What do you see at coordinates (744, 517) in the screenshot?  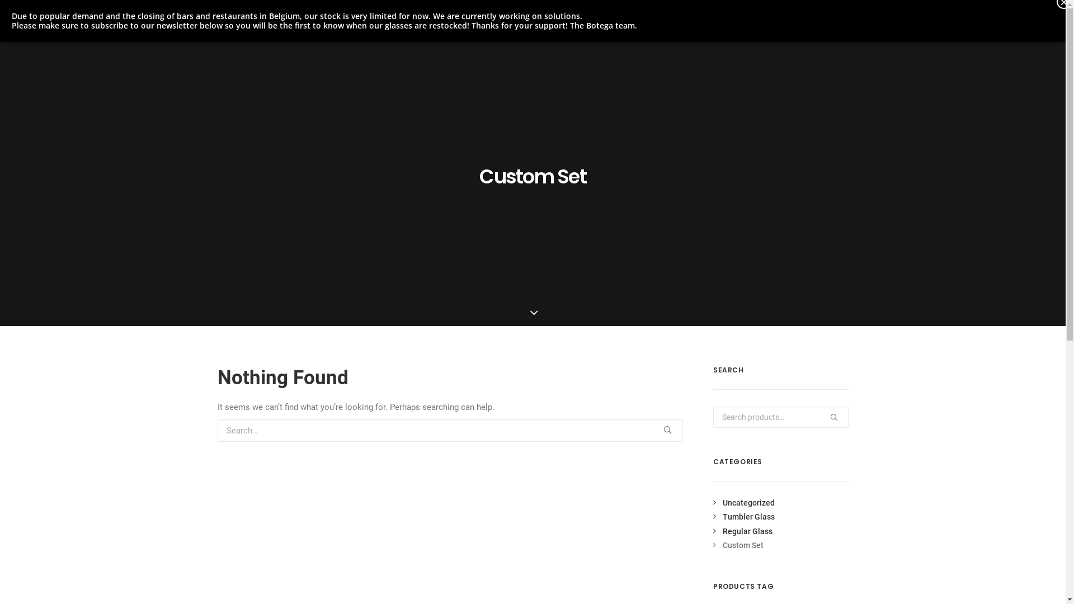 I see `Tumbler Glass` at bounding box center [744, 517].